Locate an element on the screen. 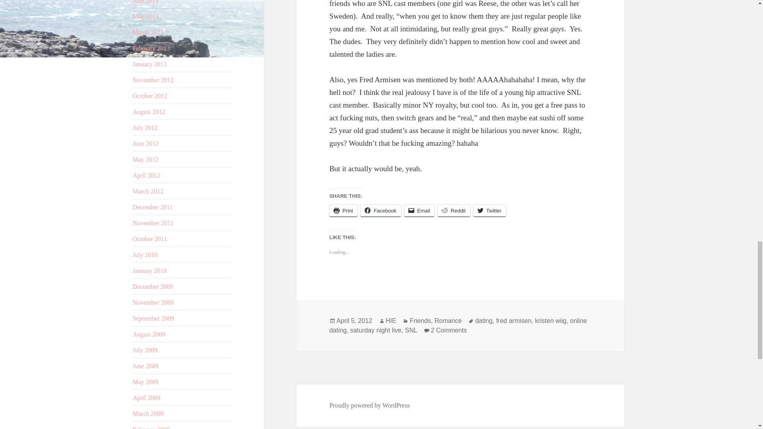  July 2012 is located at coordinates (145, 128).